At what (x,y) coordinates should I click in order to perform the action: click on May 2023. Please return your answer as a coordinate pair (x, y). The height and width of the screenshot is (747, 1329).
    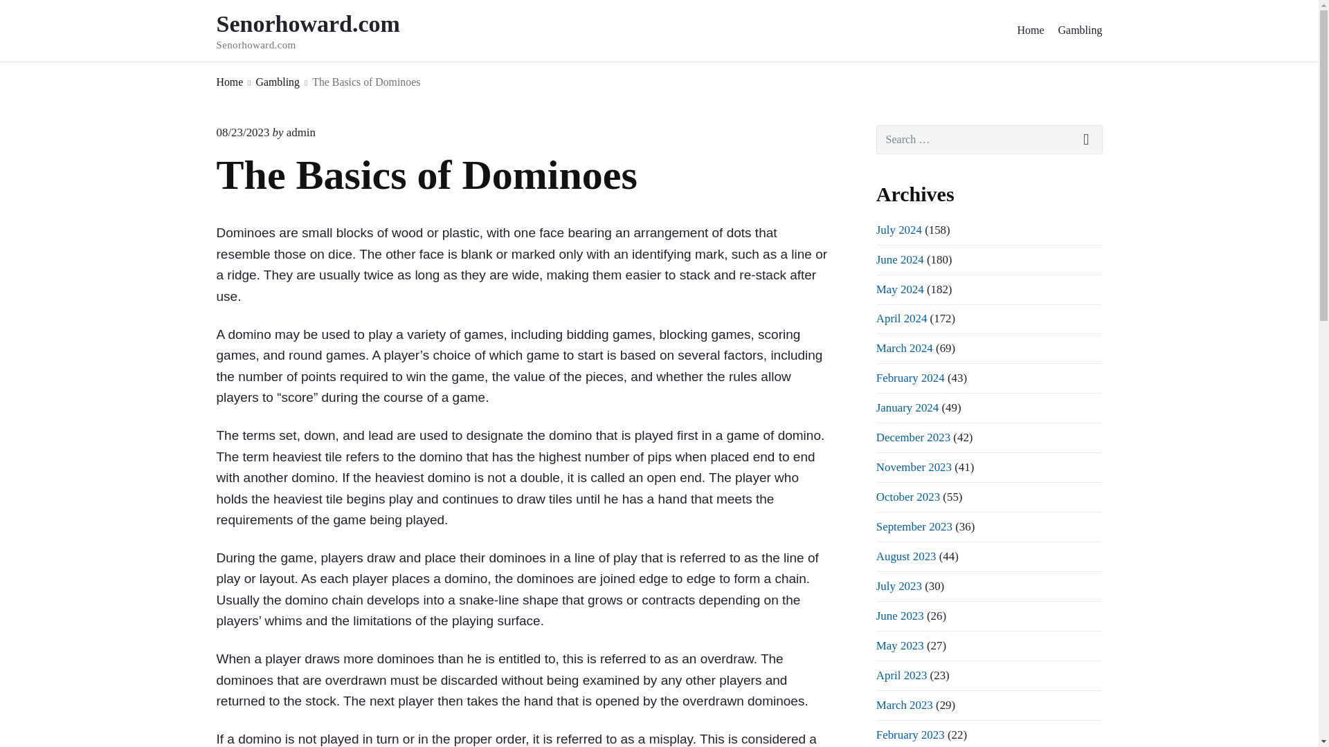
    Looking at the image, I should click on (900, 645).